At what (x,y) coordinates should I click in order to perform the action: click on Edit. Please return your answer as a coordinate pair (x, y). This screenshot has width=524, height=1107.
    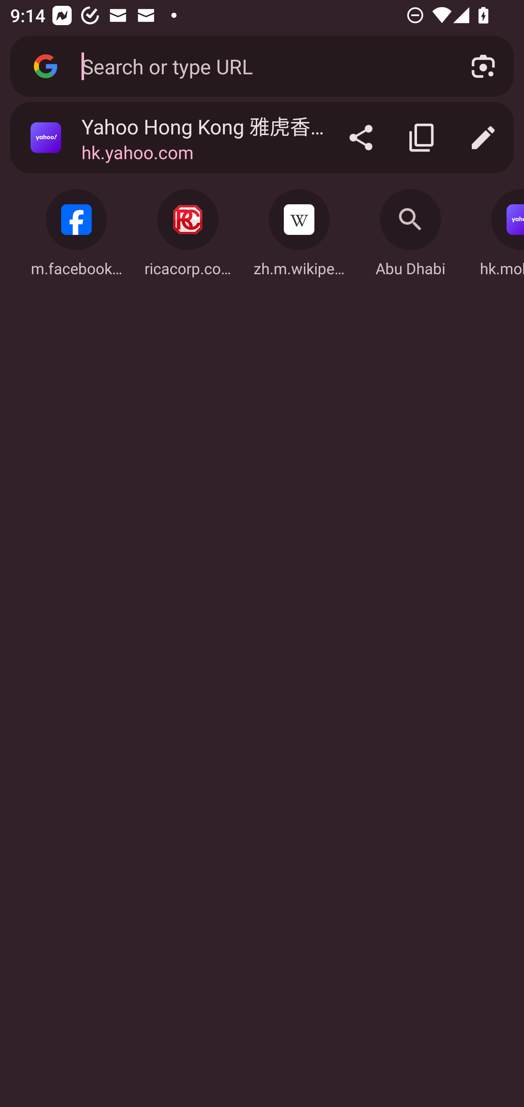
    Looking at the image, I should click on (483, 138).